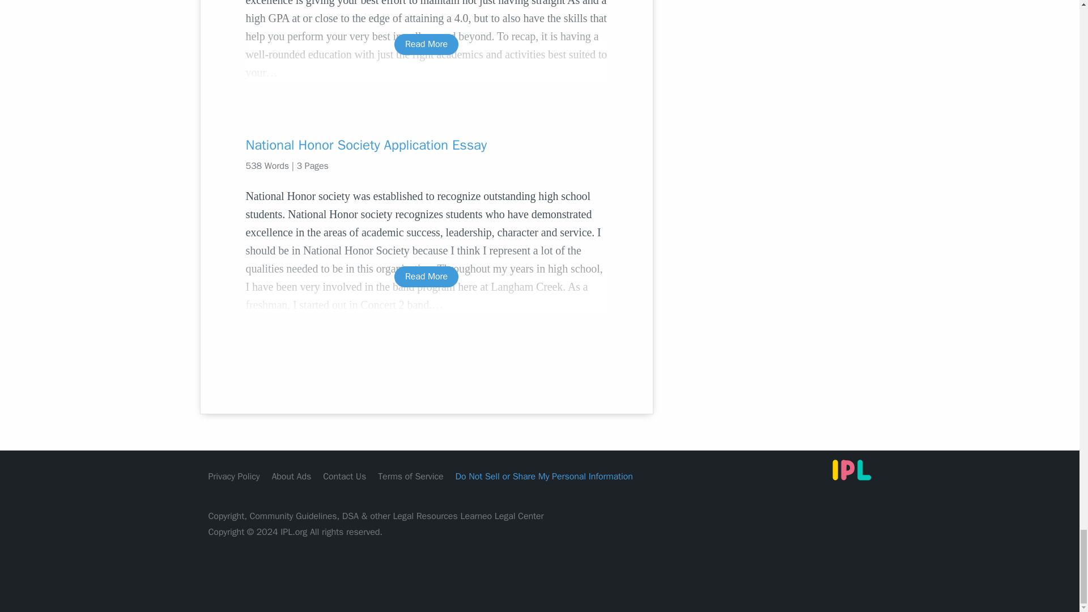 This screenshot has height=612, width=1088. Describe the element at coordinates (410, 476) in the screenshot. I see `Terms of Service` at that location.